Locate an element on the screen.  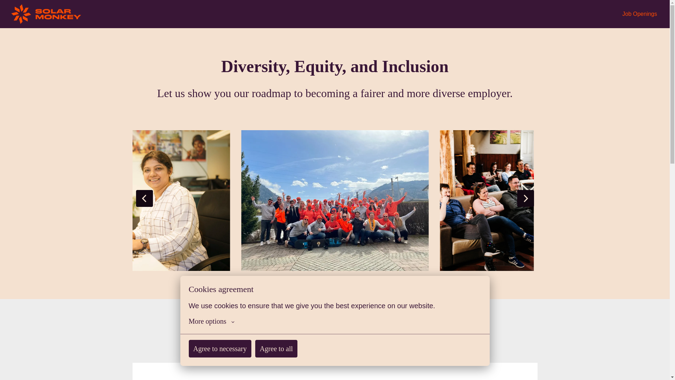
Agree to necessary is located at coordinates (219, 355).